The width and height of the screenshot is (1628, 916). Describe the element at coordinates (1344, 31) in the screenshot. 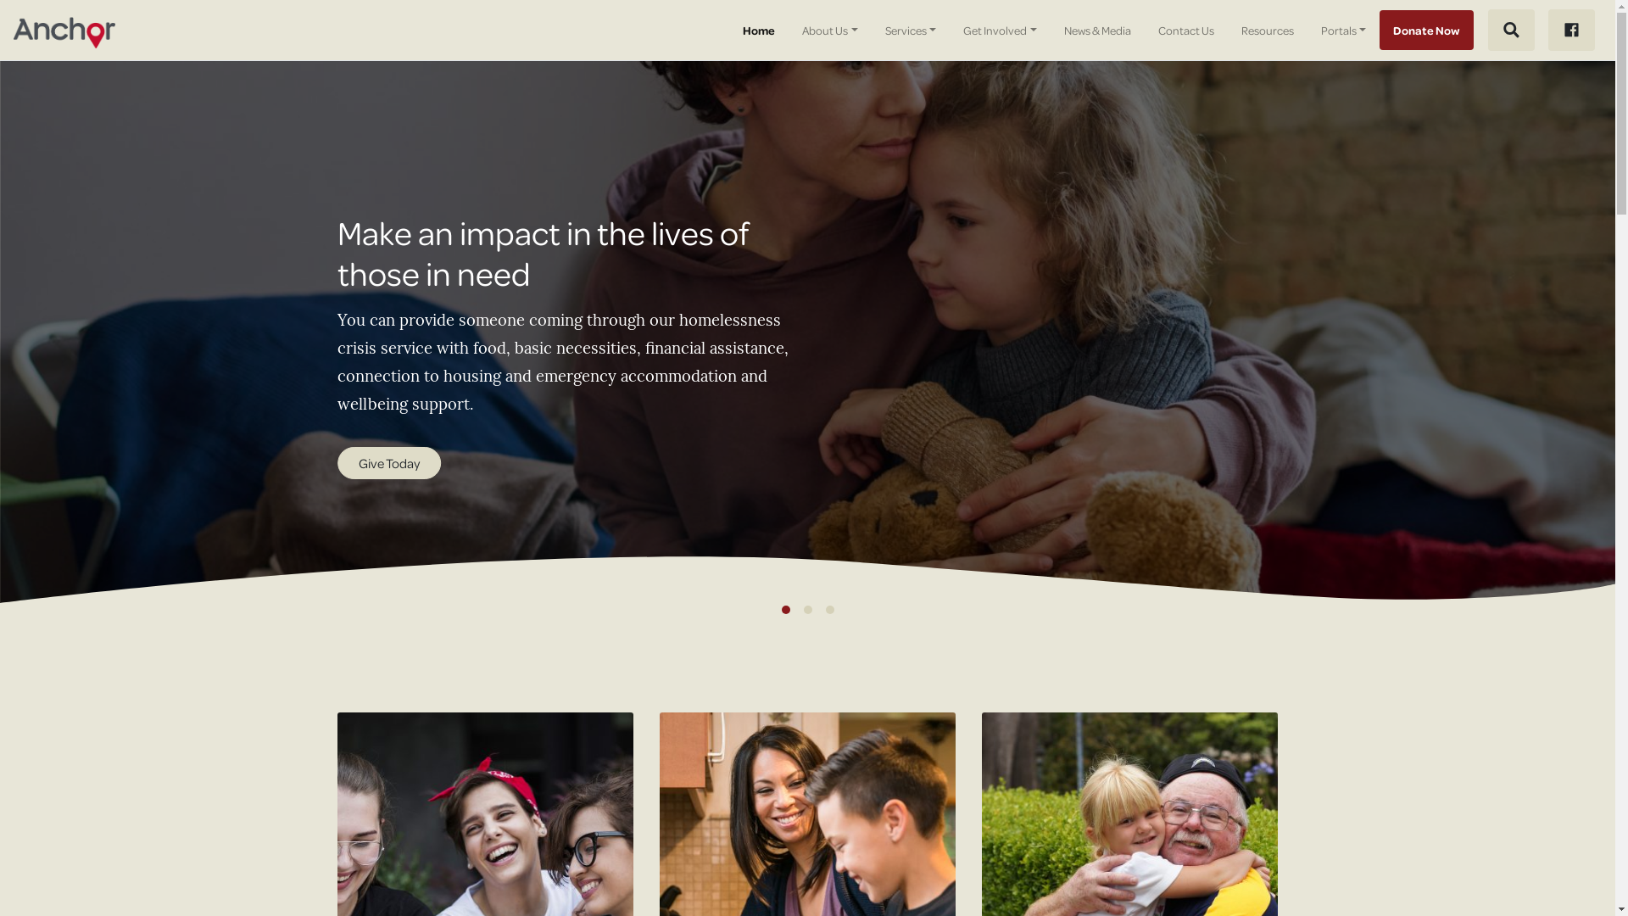

I see `Portals` at that location.